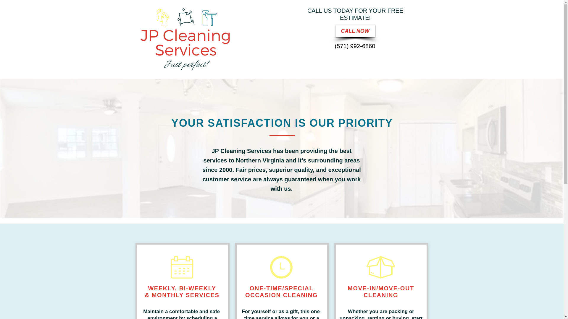 This screenshot has height=319, width=568. What do you see at coordinates (355, 31) in the screenshot?
I see `CALL NOW` at bounding box center [355, 31].